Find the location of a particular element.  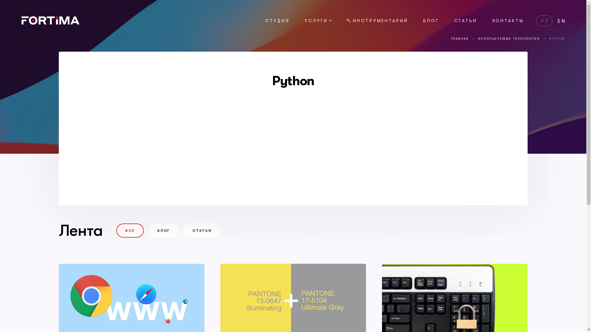

Fortima.by is located at coordinates (50, 23).